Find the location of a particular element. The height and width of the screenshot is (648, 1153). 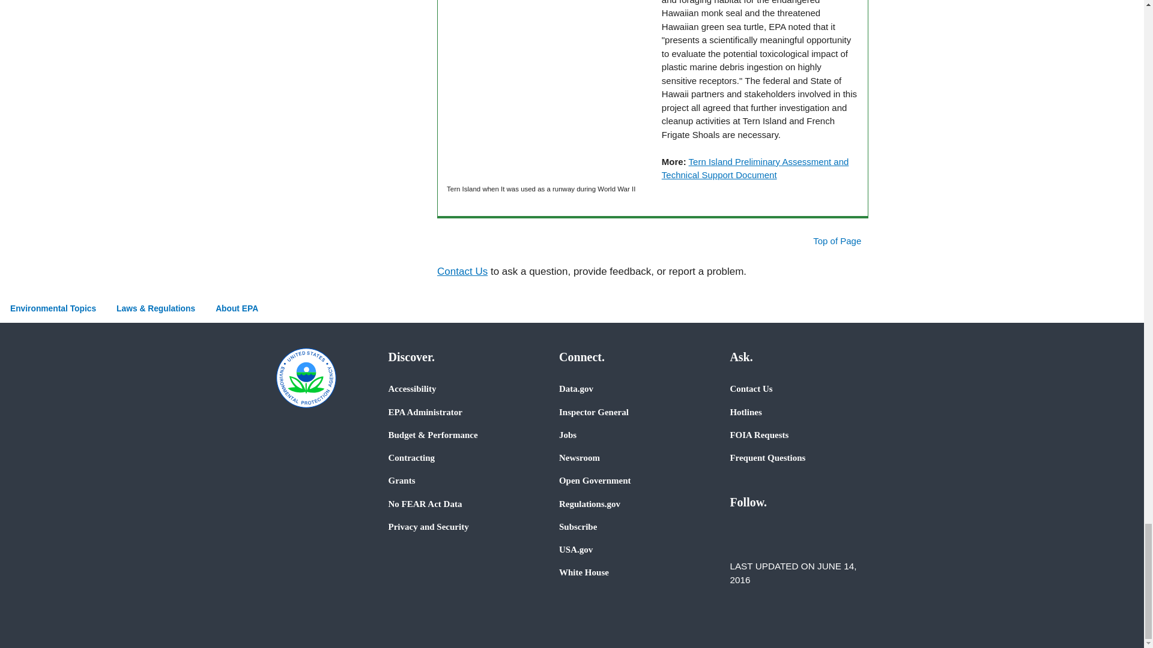

Environmental Topics is located at coordinates (53, 308).